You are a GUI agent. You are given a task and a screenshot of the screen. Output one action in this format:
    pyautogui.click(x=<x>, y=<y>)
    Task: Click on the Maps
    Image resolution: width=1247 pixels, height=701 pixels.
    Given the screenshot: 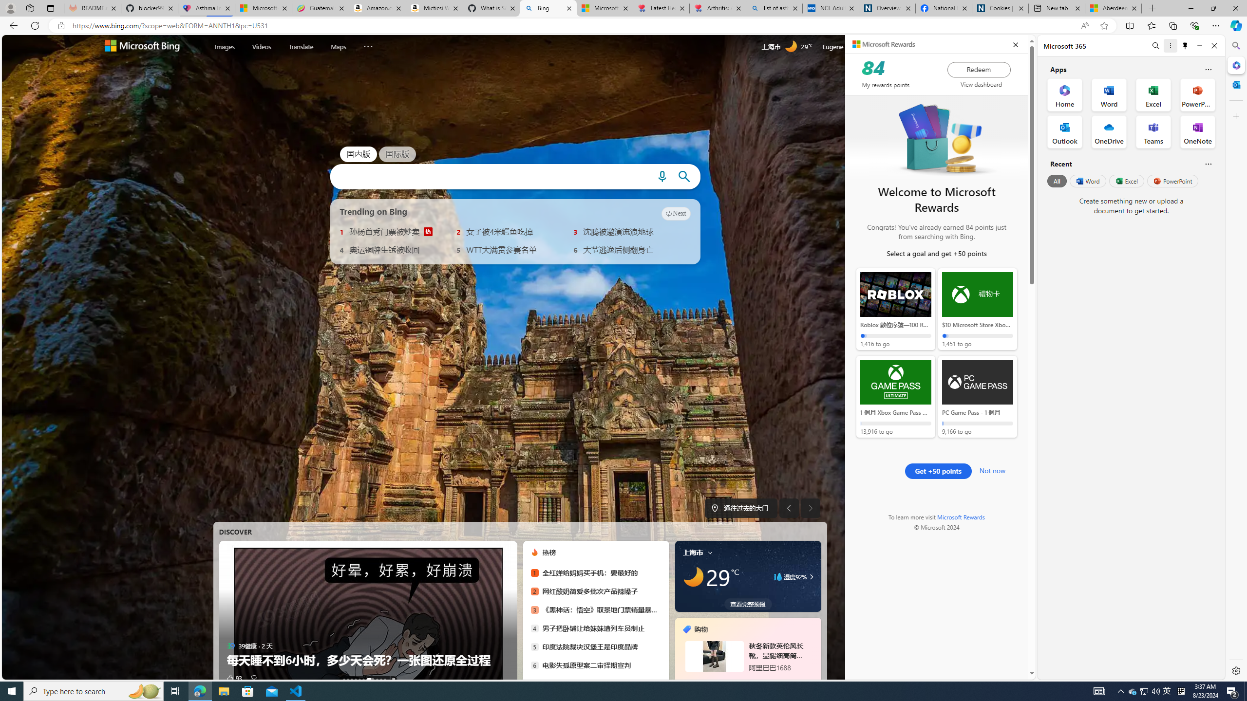 What is the action you would take?
    pyautogui.click(x=338, y=47)
    